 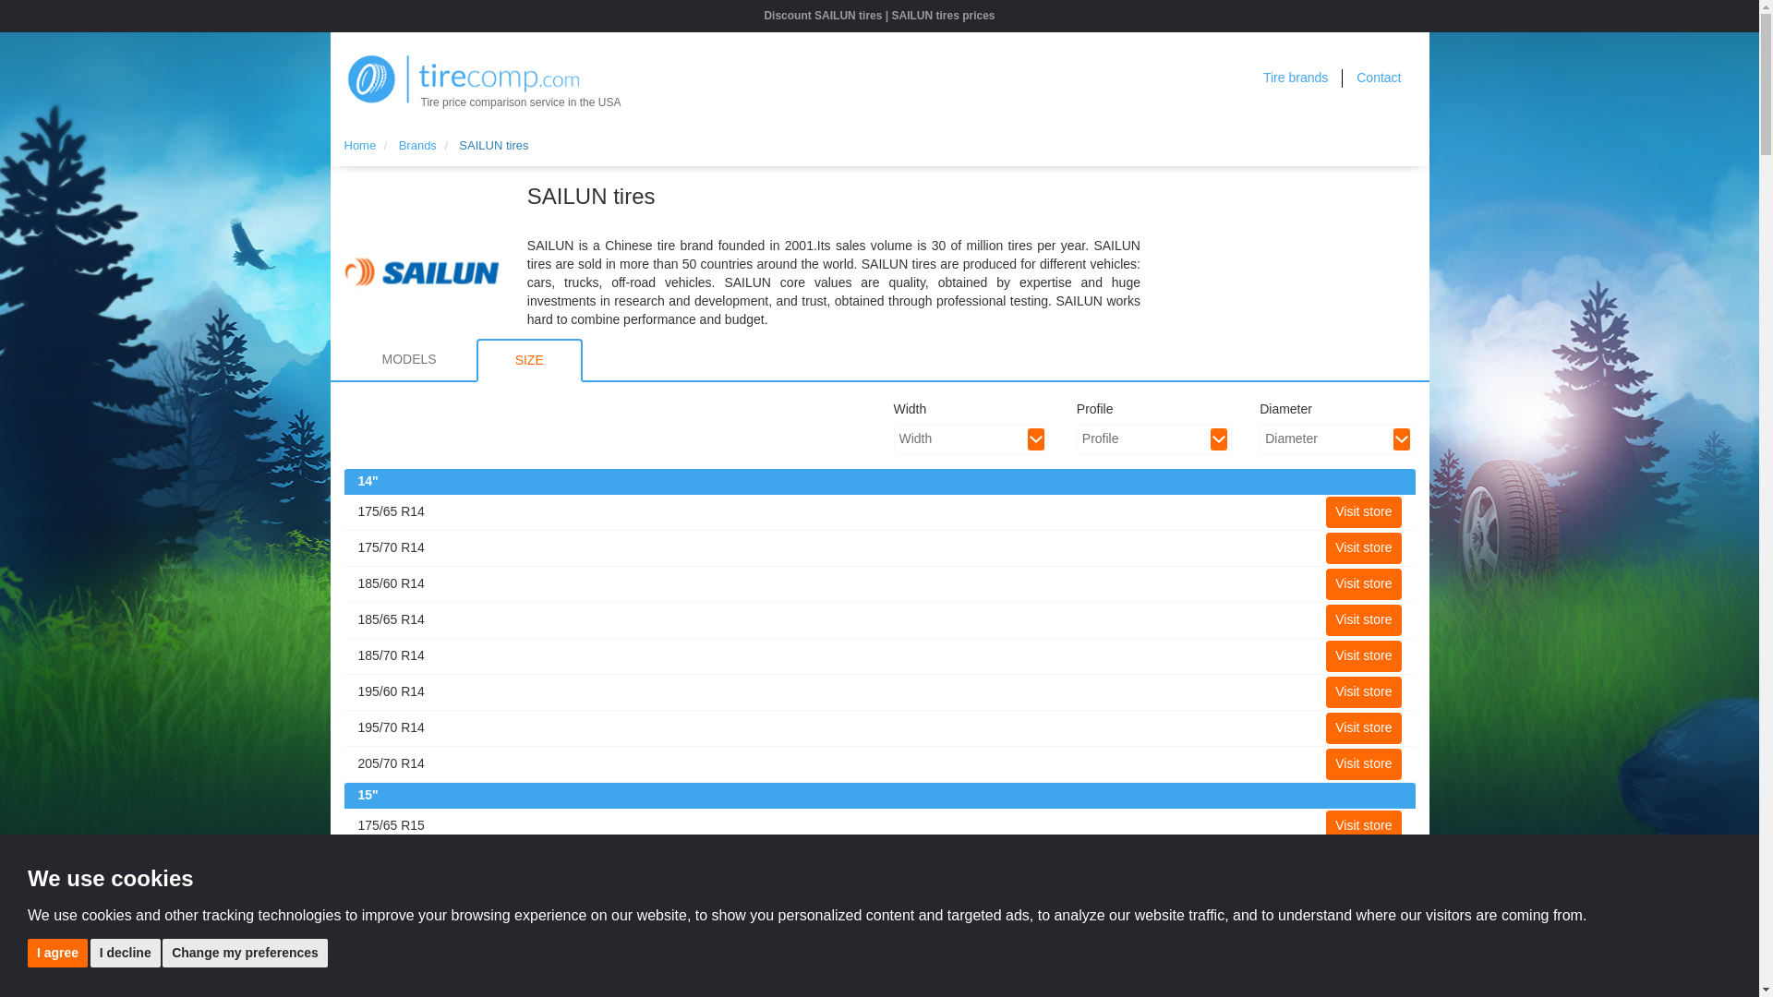 I want to click on Visit store, so click(x=1363, y=969).